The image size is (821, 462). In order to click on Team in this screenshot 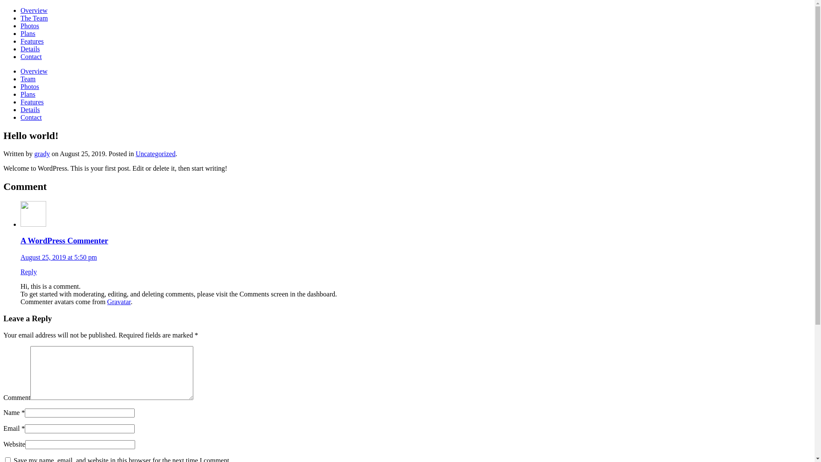, I will do `click(28, 79)`.